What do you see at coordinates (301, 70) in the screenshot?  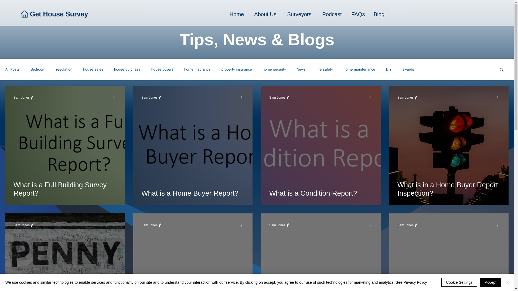 I see `News` at bounding box center [301, 70].